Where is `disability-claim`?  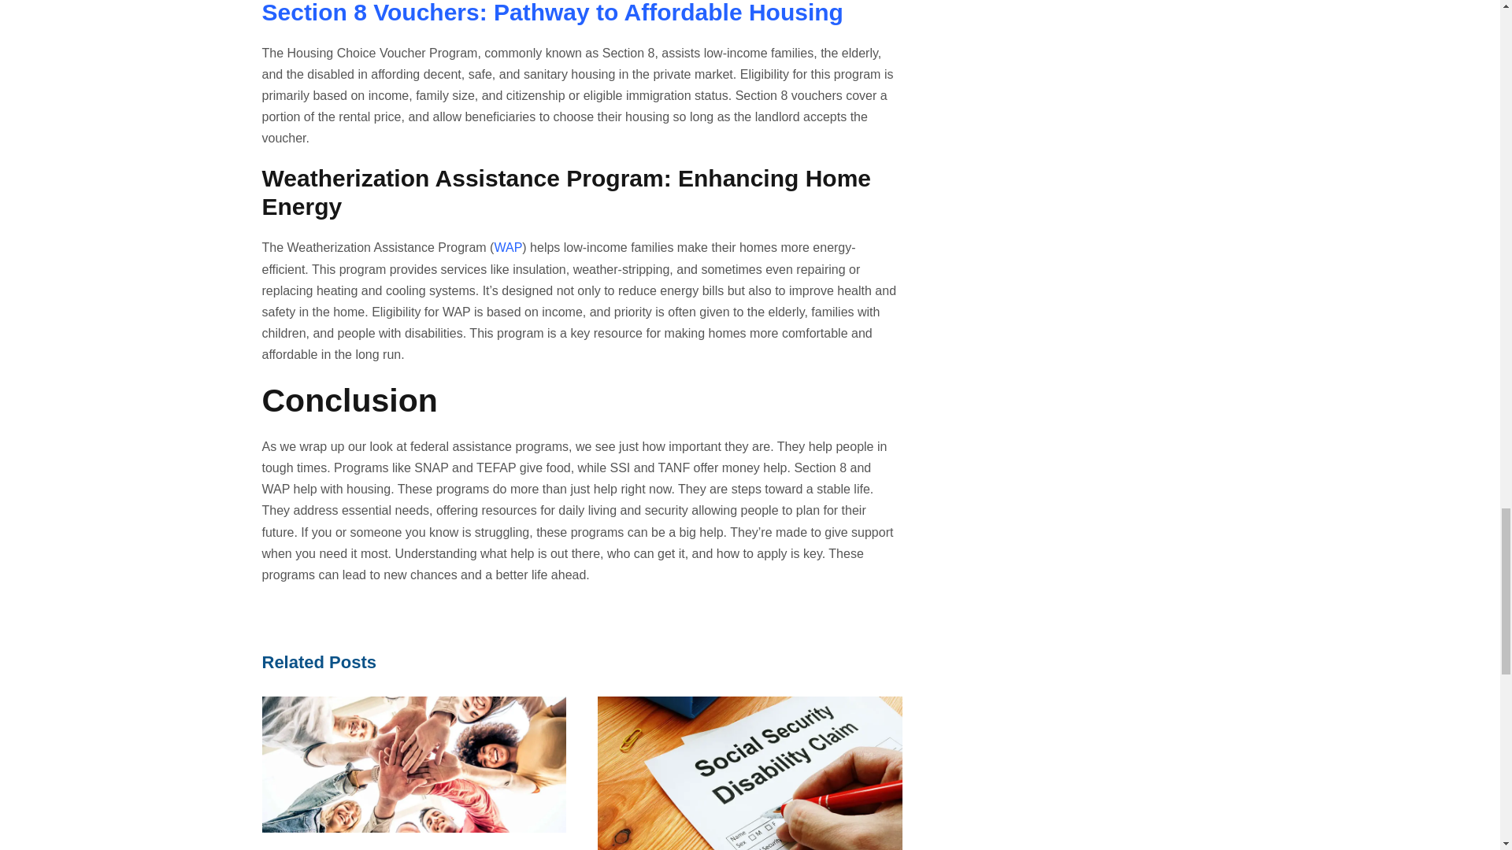 disability-claim is located at coordinates (750, 773).